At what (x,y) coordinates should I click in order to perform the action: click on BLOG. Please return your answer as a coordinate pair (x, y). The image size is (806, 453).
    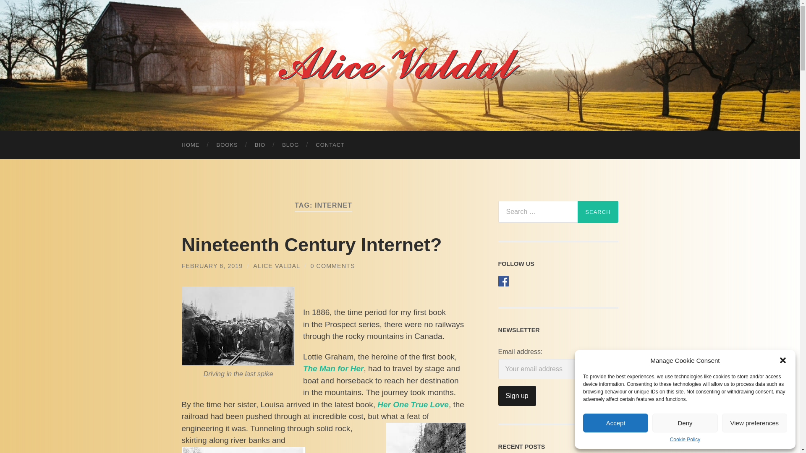
    Looking at the image, I should click on (290, 145).